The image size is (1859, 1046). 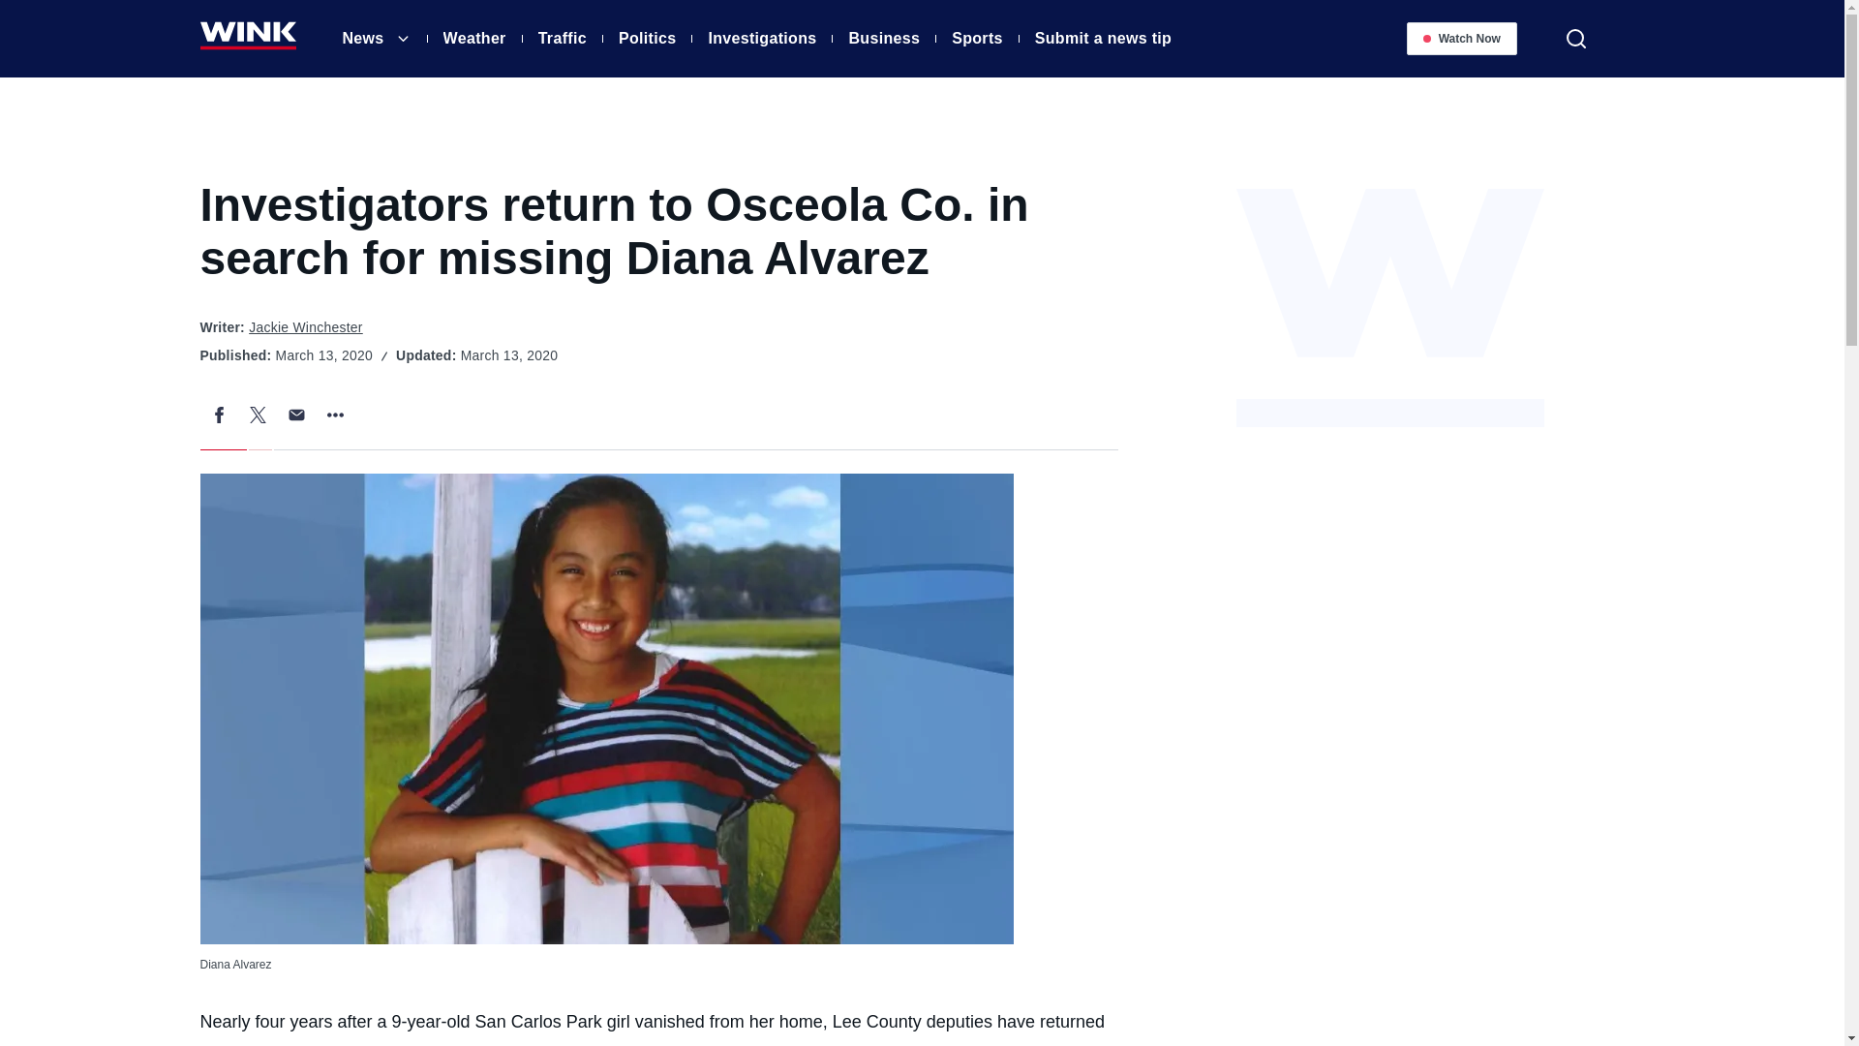 I want to click on Weather, so click(x=474, y=41).